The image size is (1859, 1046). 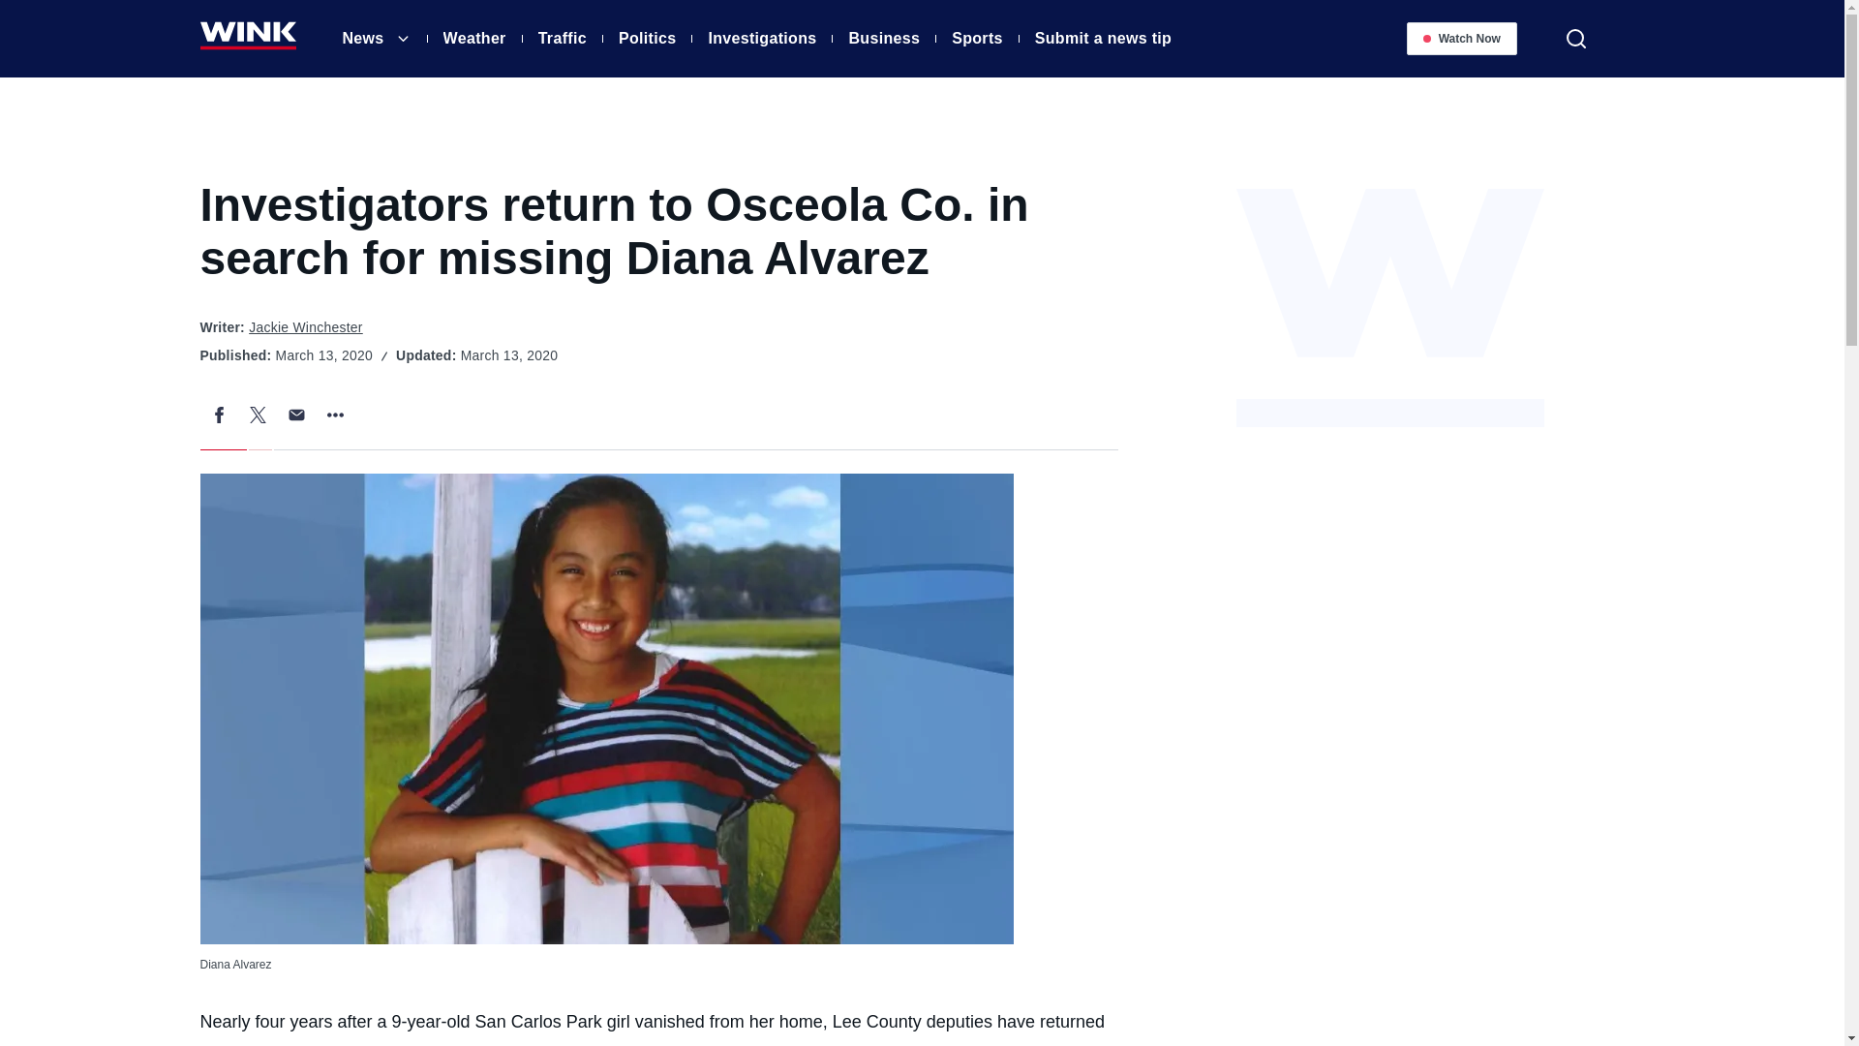 I want to click on Weather, so click(x=474, y=41).